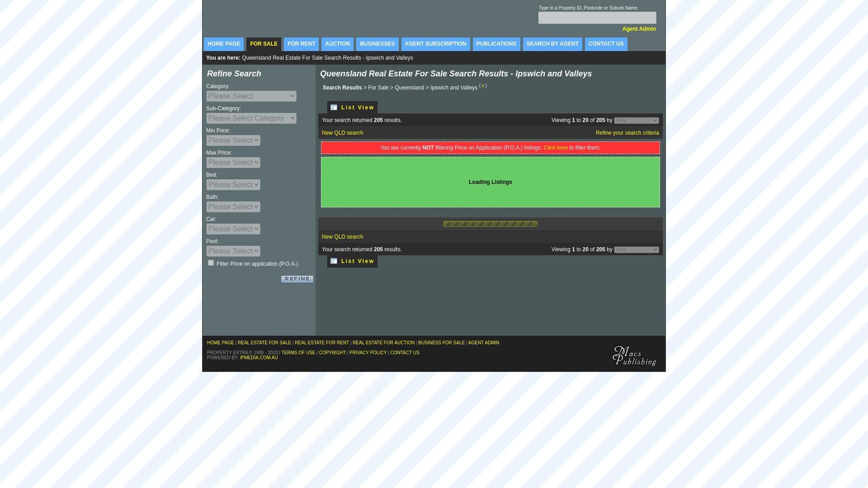  Describe the element at coordinates (405, 352) in the screenshot. I see `CONTACT US` at that location.